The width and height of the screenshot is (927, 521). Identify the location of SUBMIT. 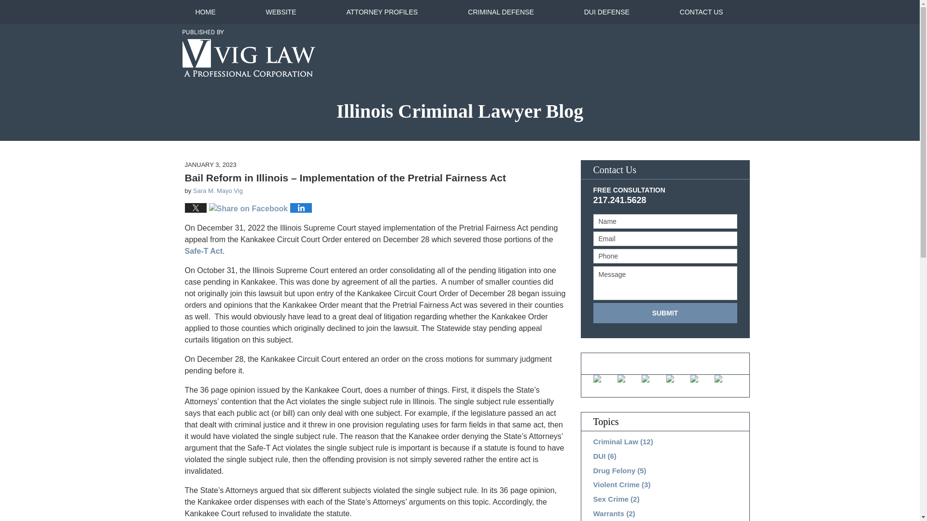
(665, 313).